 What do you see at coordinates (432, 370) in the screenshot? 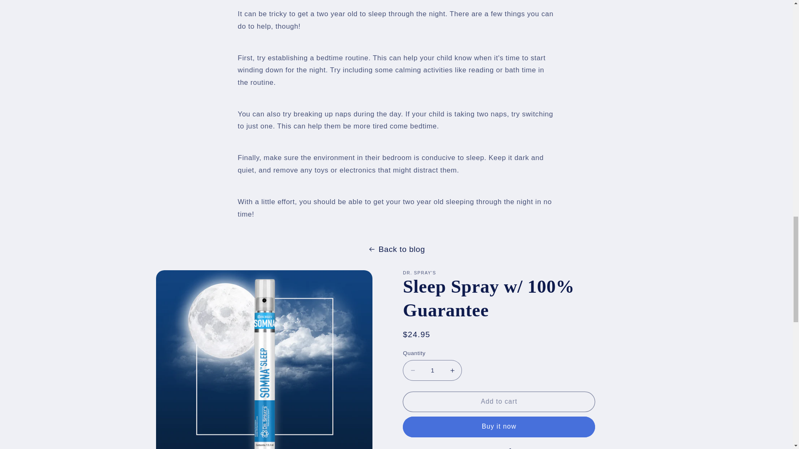
I see `1` at bounding box center [432, 370].